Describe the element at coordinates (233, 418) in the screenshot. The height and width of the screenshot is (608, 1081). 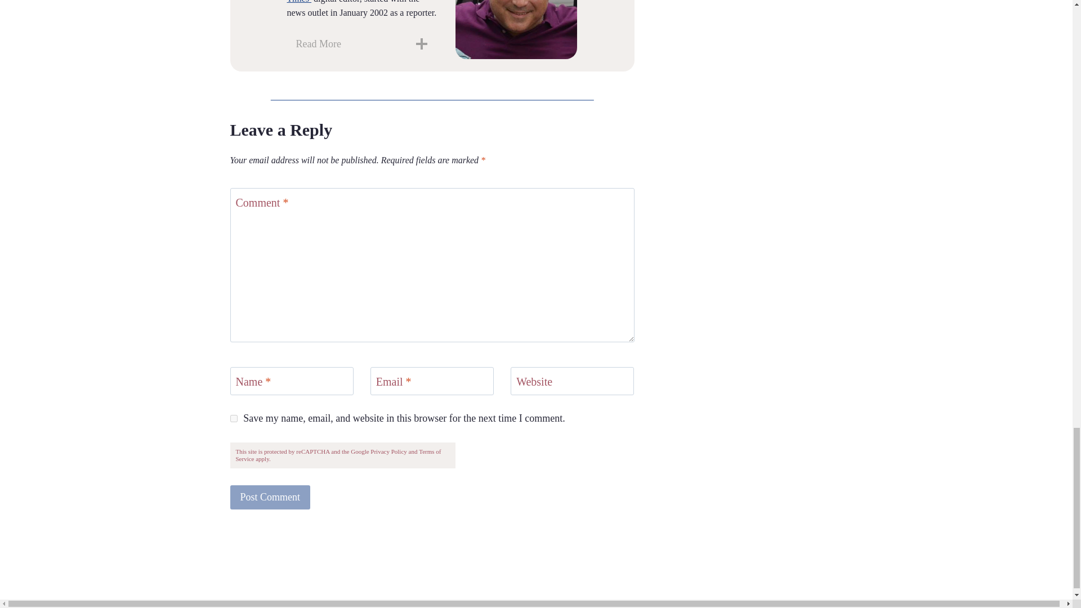
I see `yes` at that location.